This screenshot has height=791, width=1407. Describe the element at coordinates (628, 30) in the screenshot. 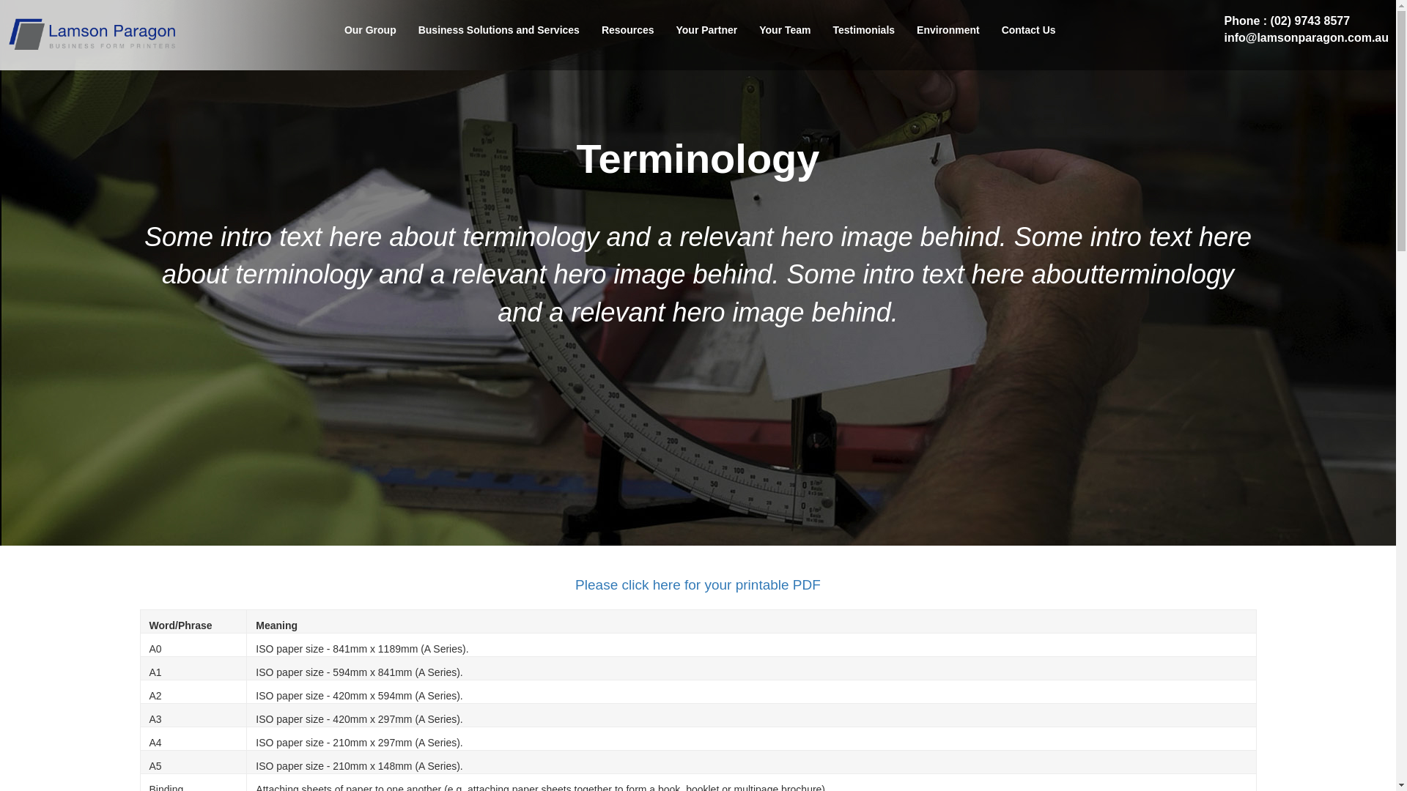

I see `Resources` at that location.